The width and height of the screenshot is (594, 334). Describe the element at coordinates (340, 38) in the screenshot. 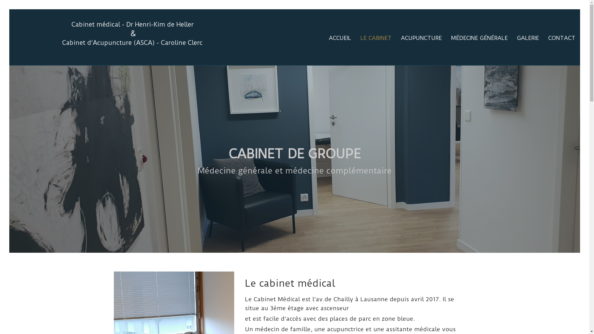

I see `ACCUEIL` at that location.